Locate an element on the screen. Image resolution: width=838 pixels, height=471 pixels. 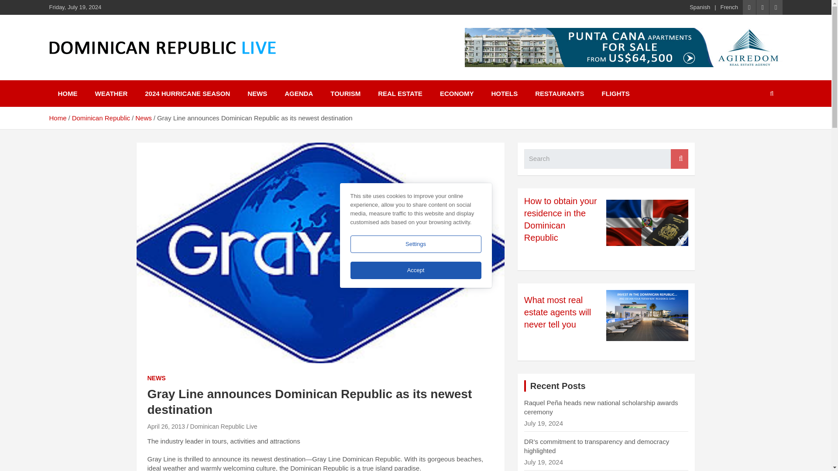
NEWS is located at coordinates (156, 379).